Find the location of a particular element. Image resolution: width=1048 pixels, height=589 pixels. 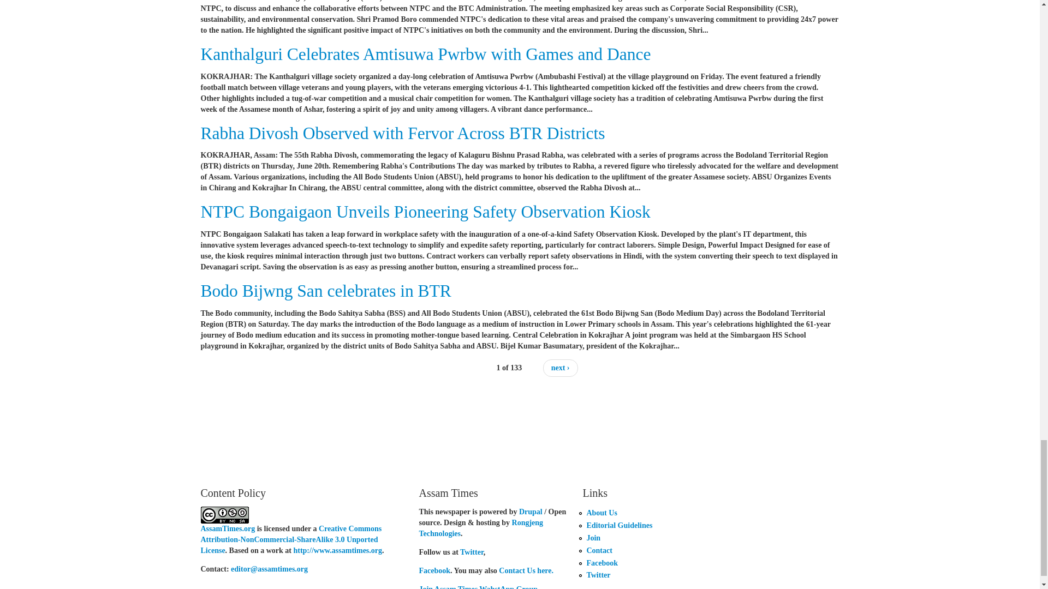

Kanthalguri Celebrates Amtisuwa Pwrbw with Games and Dance is located at coordinates (426, 54).